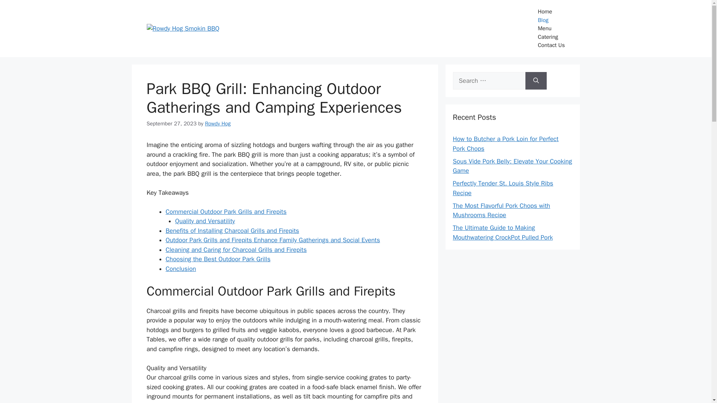  What do you see at coordinates (181, 269) in the screenshot?
I see `Conclusion` at bounding box center [181, 269].